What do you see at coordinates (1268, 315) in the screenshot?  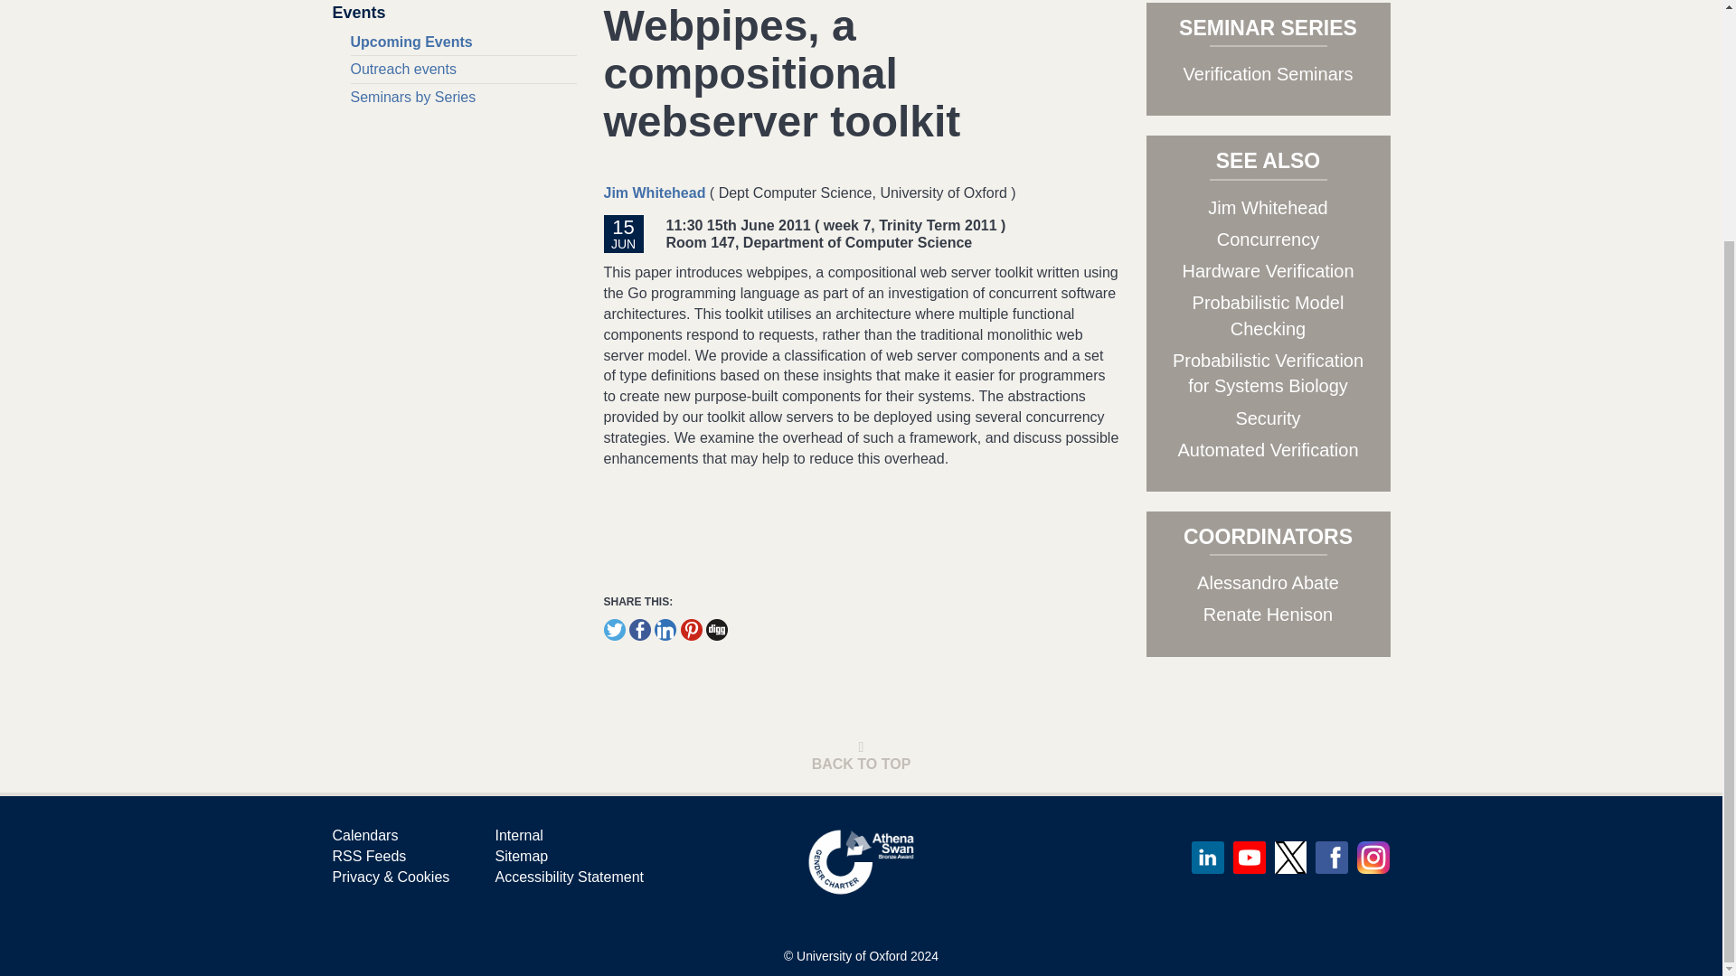 I see `Probabilistic Model Checking` at bounding box center [1268, 315].